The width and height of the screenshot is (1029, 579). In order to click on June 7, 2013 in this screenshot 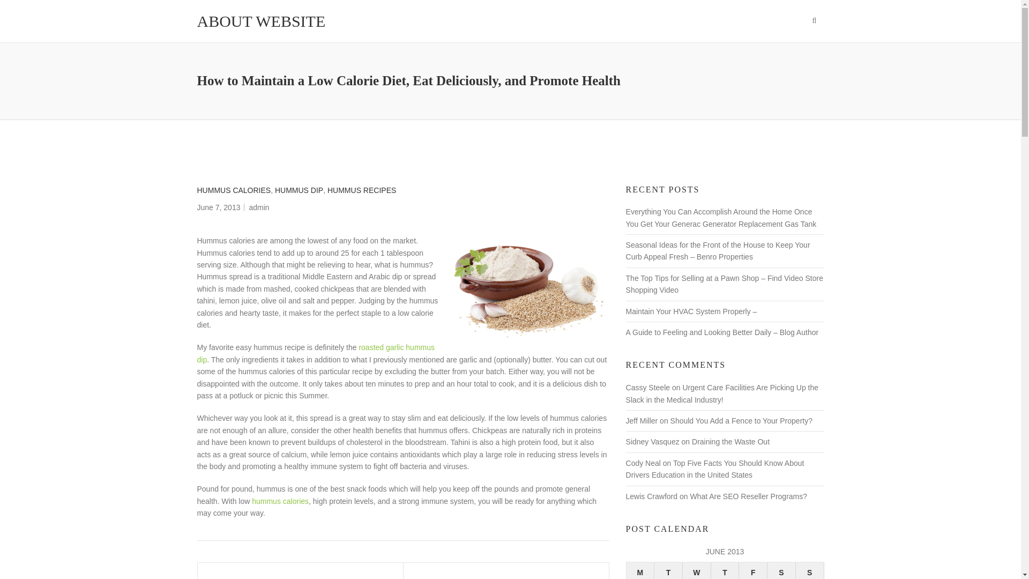, I will do `click(219, 207)`.